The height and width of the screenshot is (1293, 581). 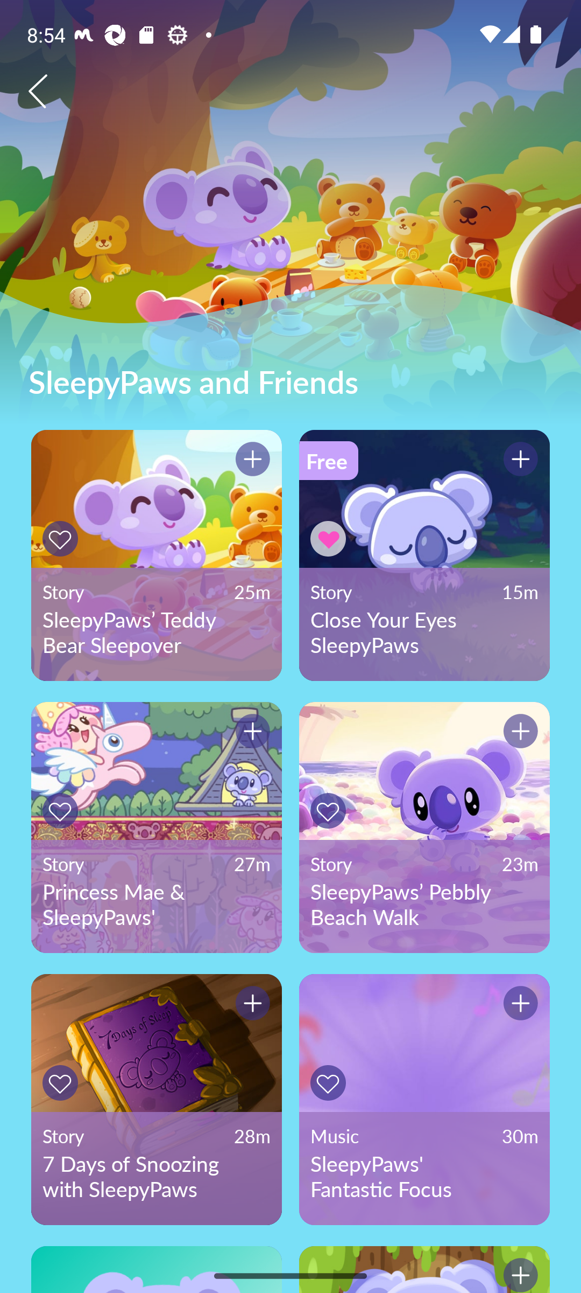 What do you see at coordinates (62, 810) in the screenshot?
I see `Button` at bounding box center [62, 810].